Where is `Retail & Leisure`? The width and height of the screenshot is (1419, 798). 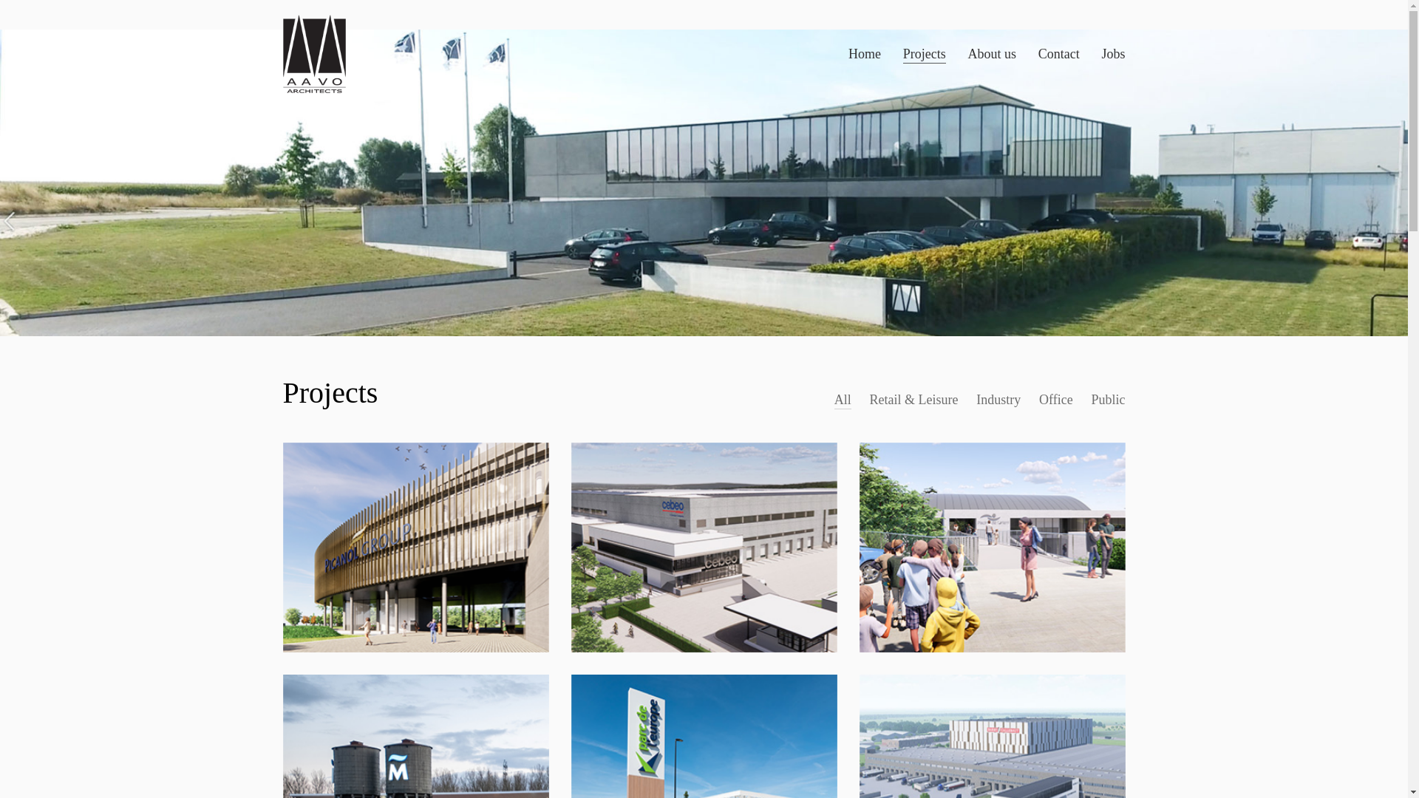 Retail & Leisure is located at coordinates (914, 400).